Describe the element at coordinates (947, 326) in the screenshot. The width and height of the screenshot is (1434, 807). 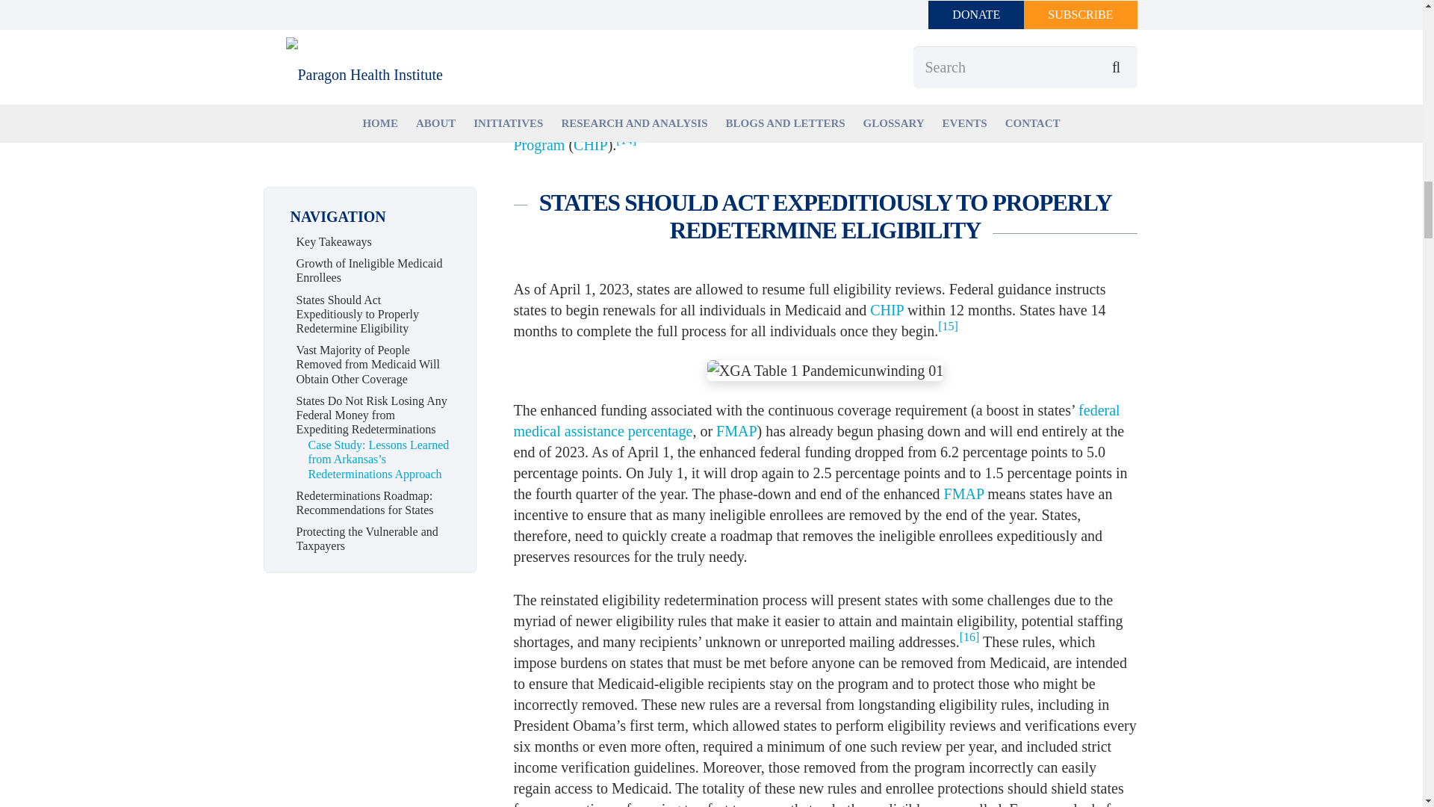
I see `15` at that location.